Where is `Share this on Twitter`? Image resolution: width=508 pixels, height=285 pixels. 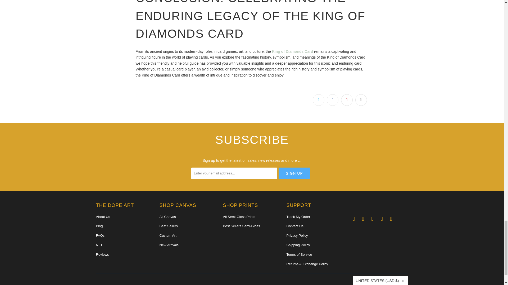
Share this on Twitter is located at coordinates (319, 100).